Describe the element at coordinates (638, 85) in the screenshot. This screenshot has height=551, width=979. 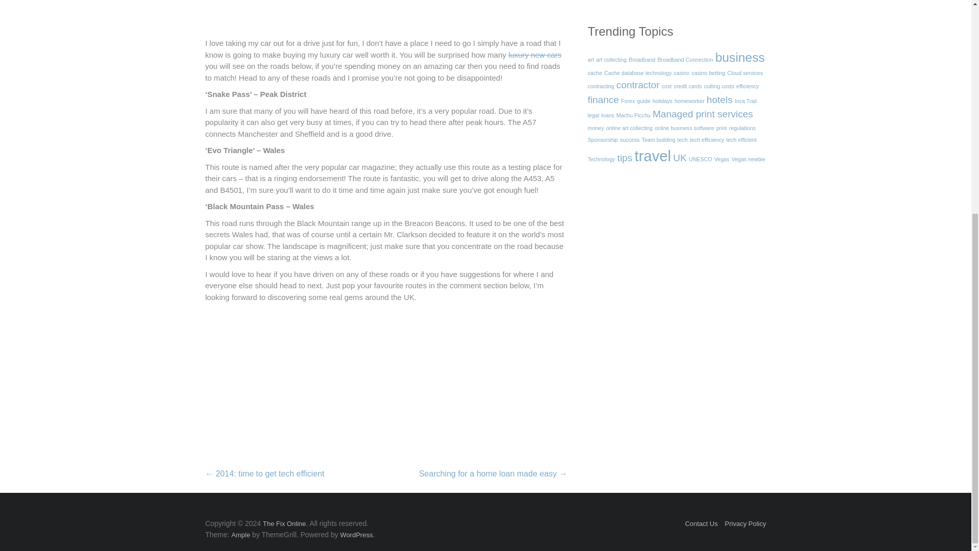
I see `contractor` at that location.